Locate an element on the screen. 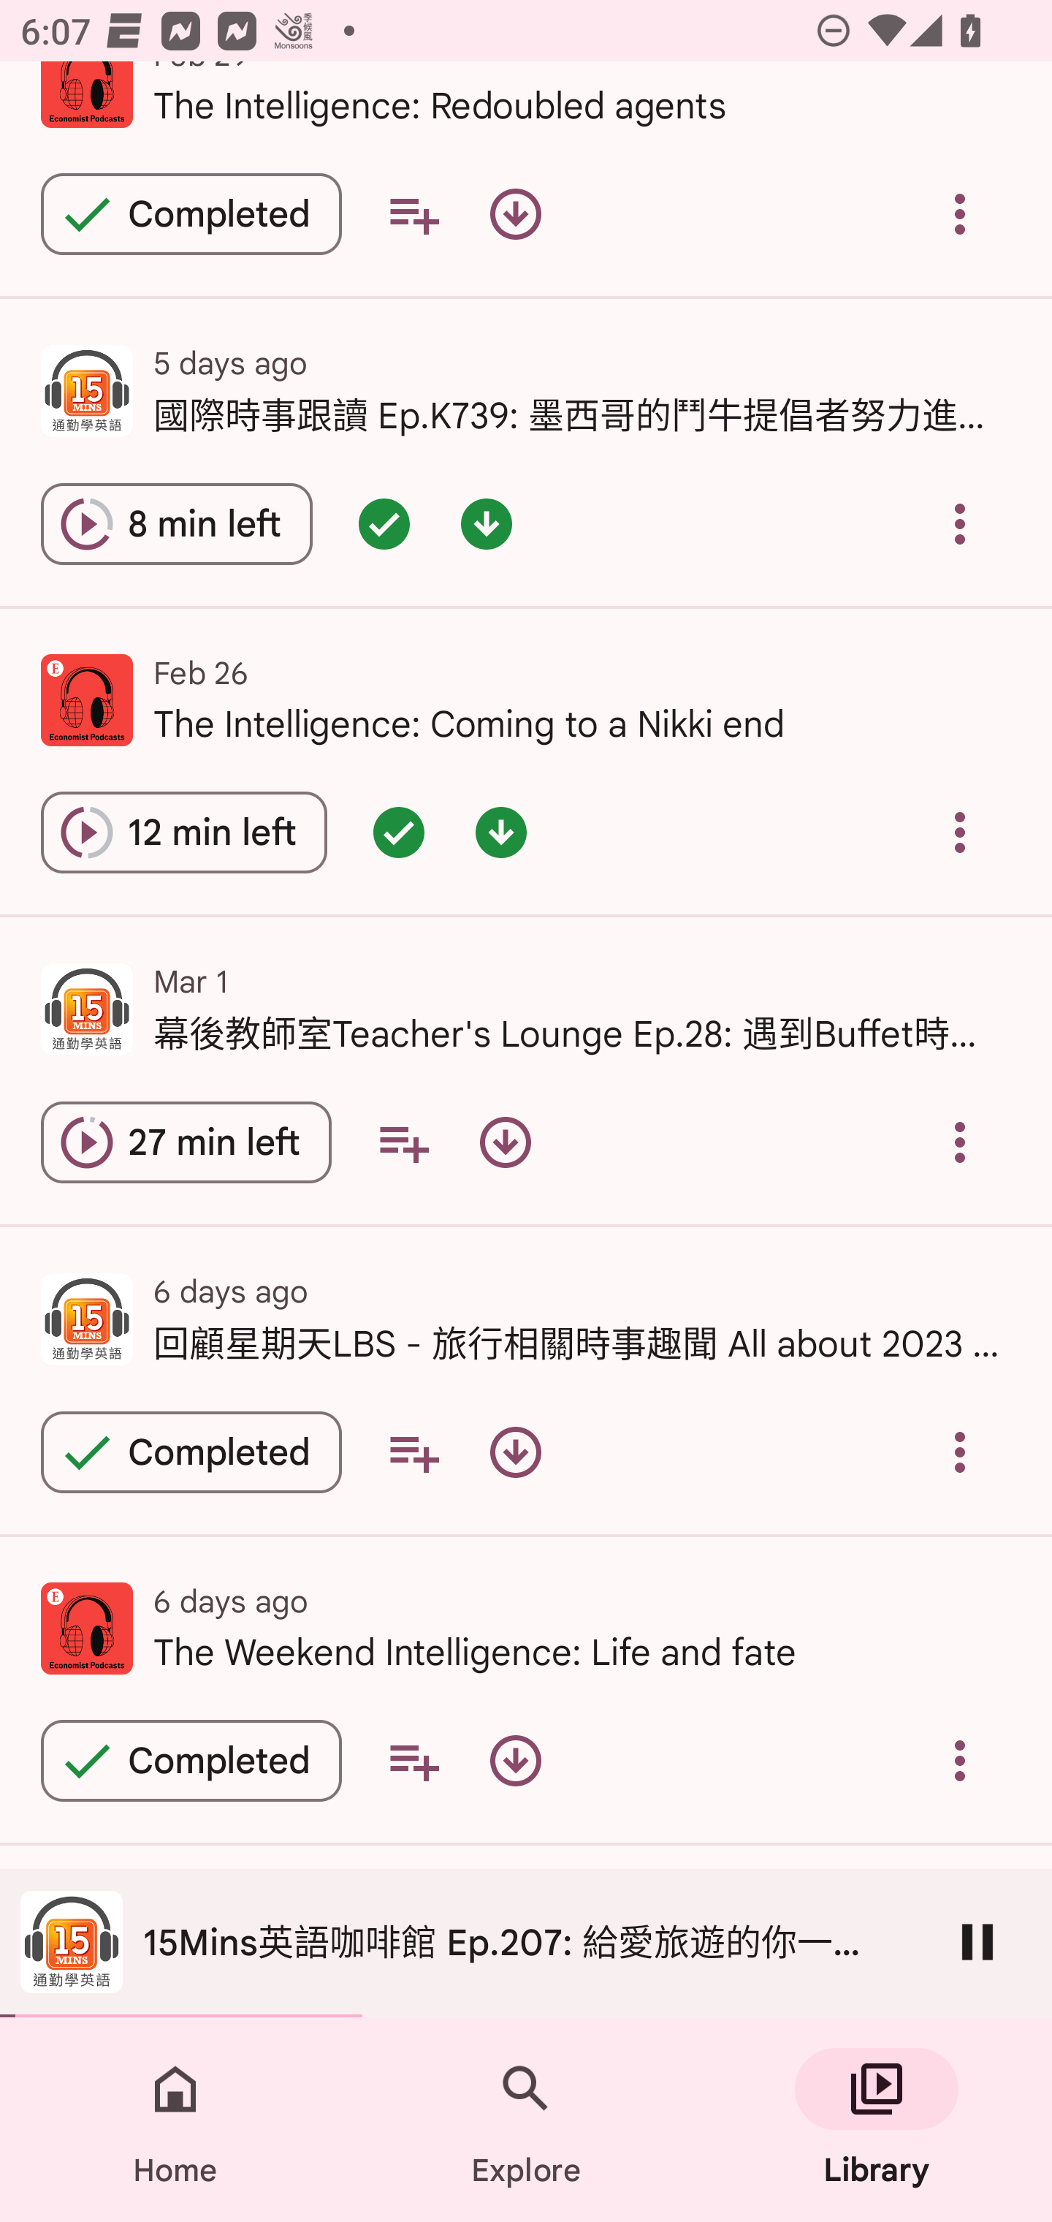 This screenshot has height=2222, width=1052. Overflow menu is located at coordinates (960, 832).